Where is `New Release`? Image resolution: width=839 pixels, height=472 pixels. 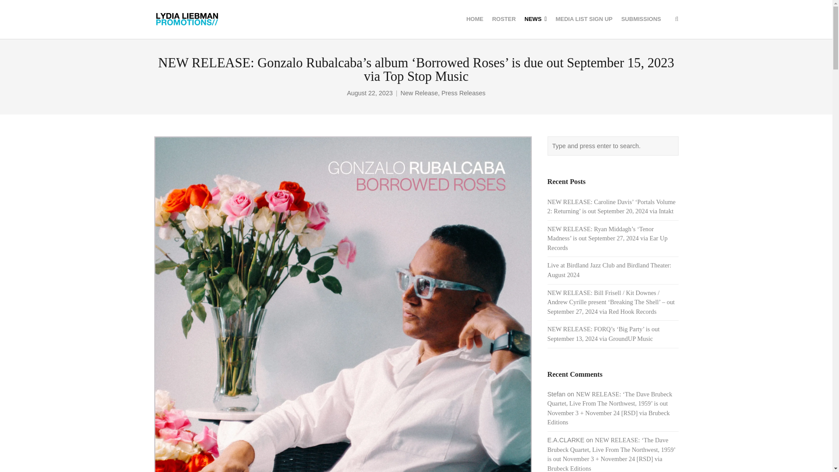
New Release is located at coordinates (419, 93).